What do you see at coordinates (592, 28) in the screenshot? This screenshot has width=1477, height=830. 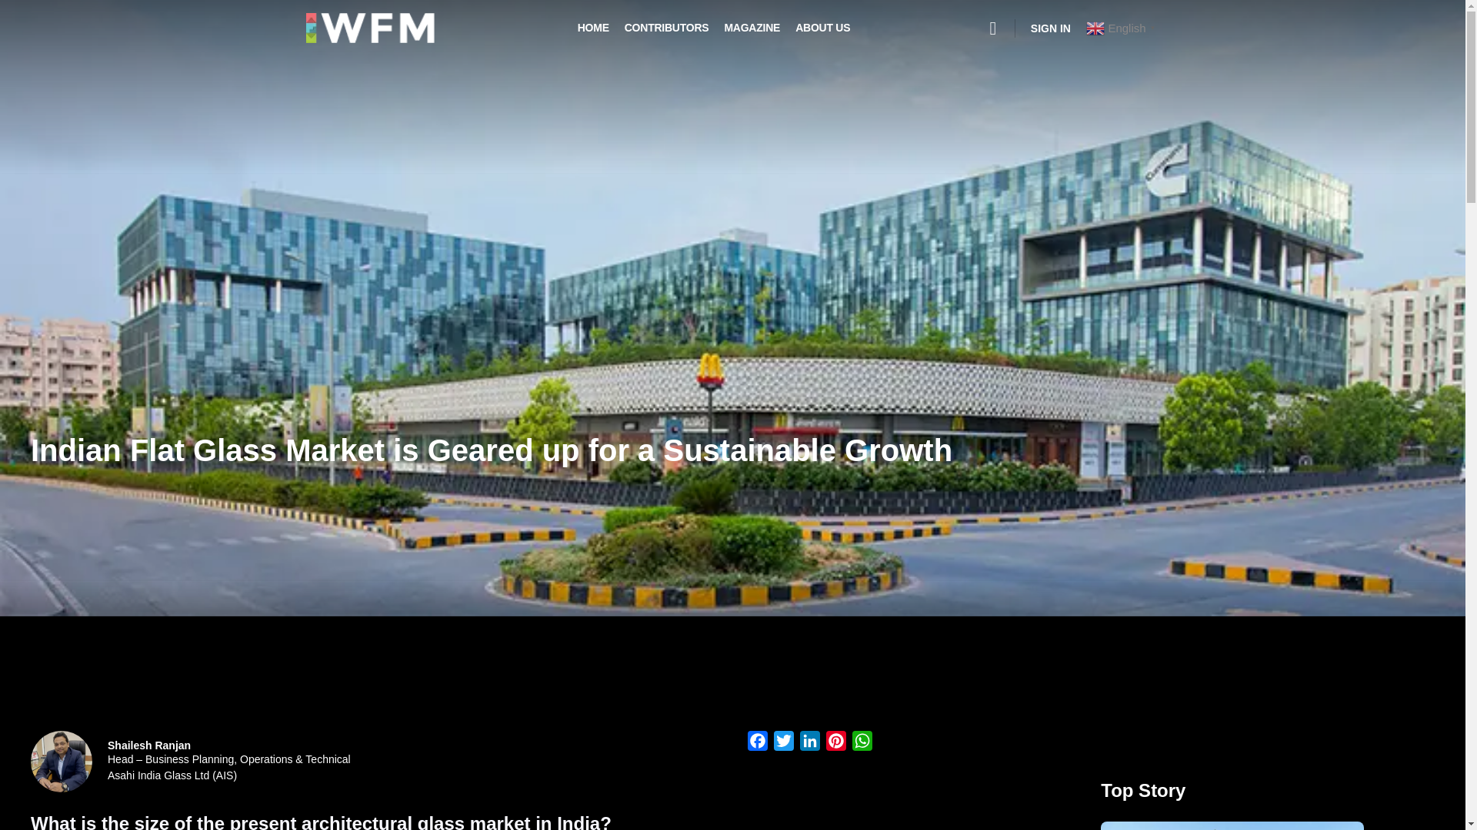 I see `HOME` at bounding box center [592, 28].